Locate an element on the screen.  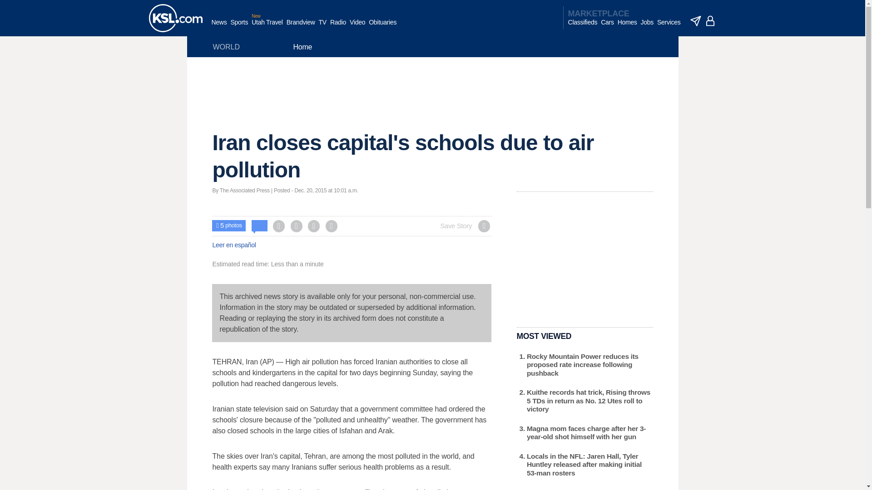
Brandview is located at coordinates (301, 27).